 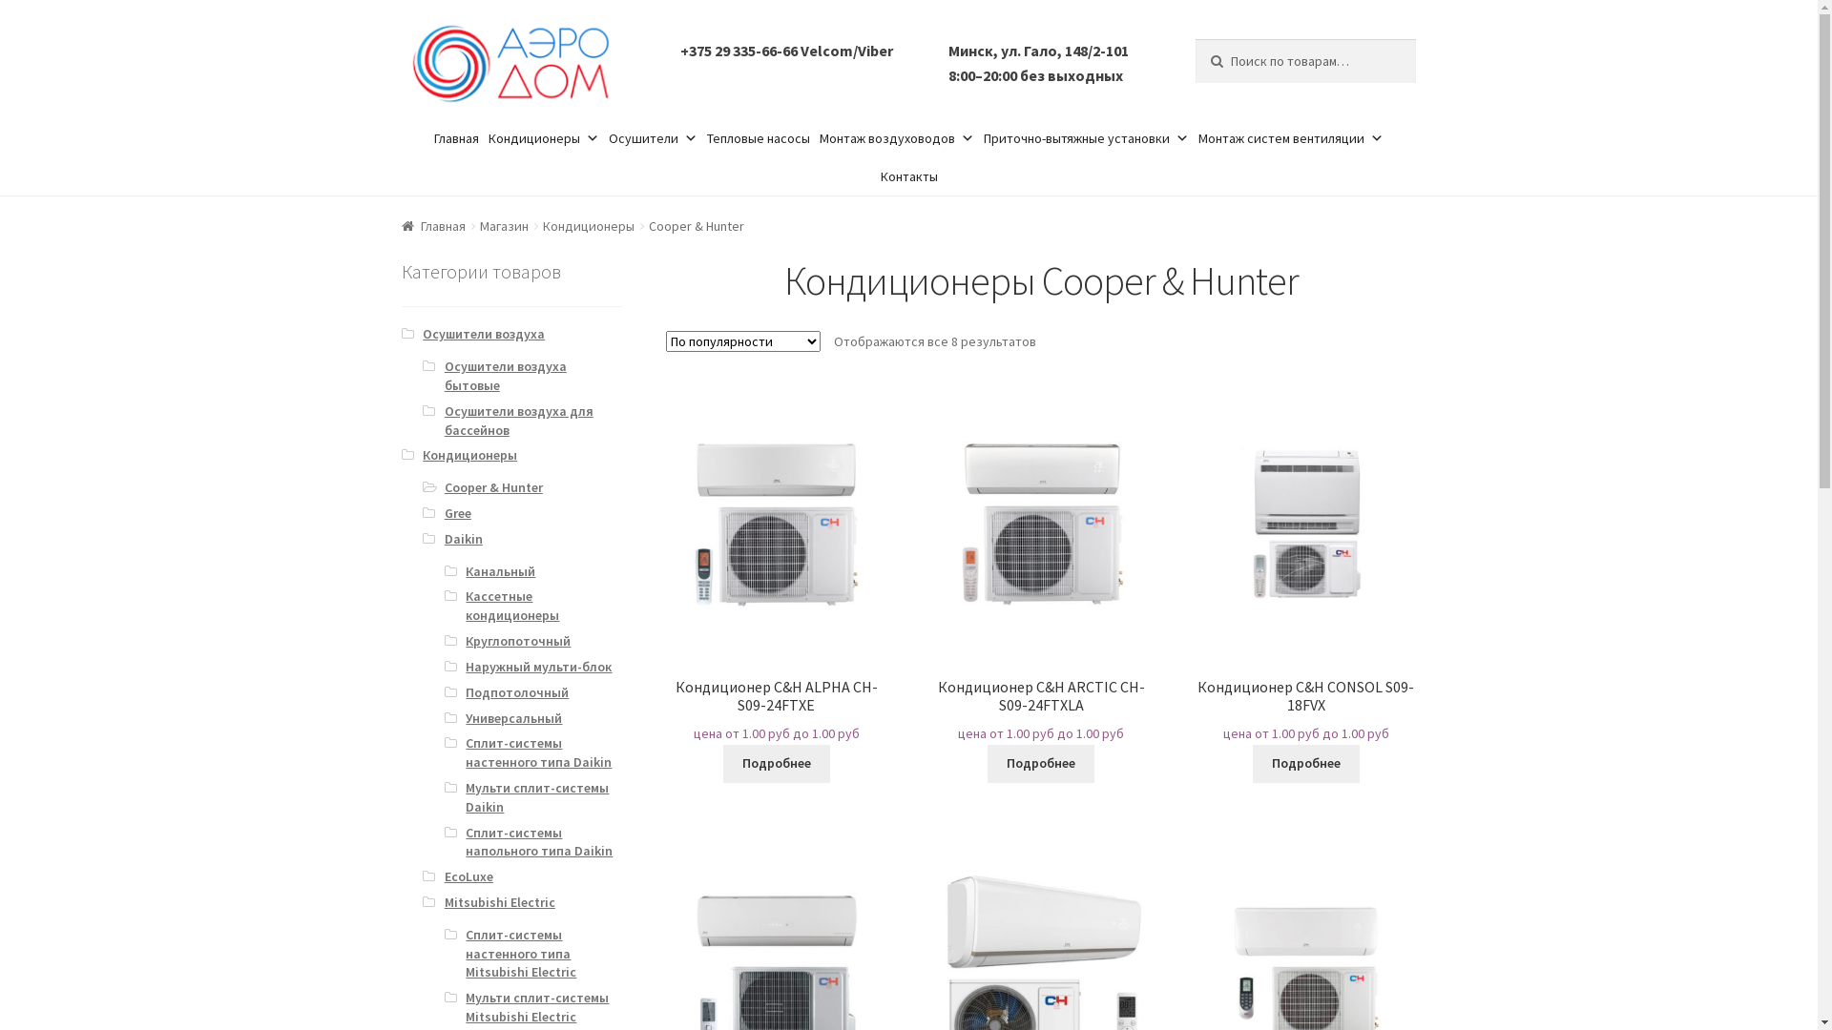 I want to click on Cooper & Hunter, so click(x=494, y=487).